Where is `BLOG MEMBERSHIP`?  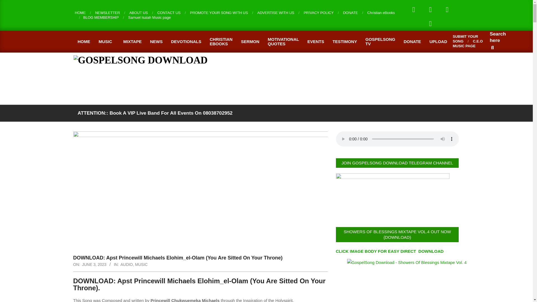
BLOG MEMBERSHIP is located at coordinates (101, 17).